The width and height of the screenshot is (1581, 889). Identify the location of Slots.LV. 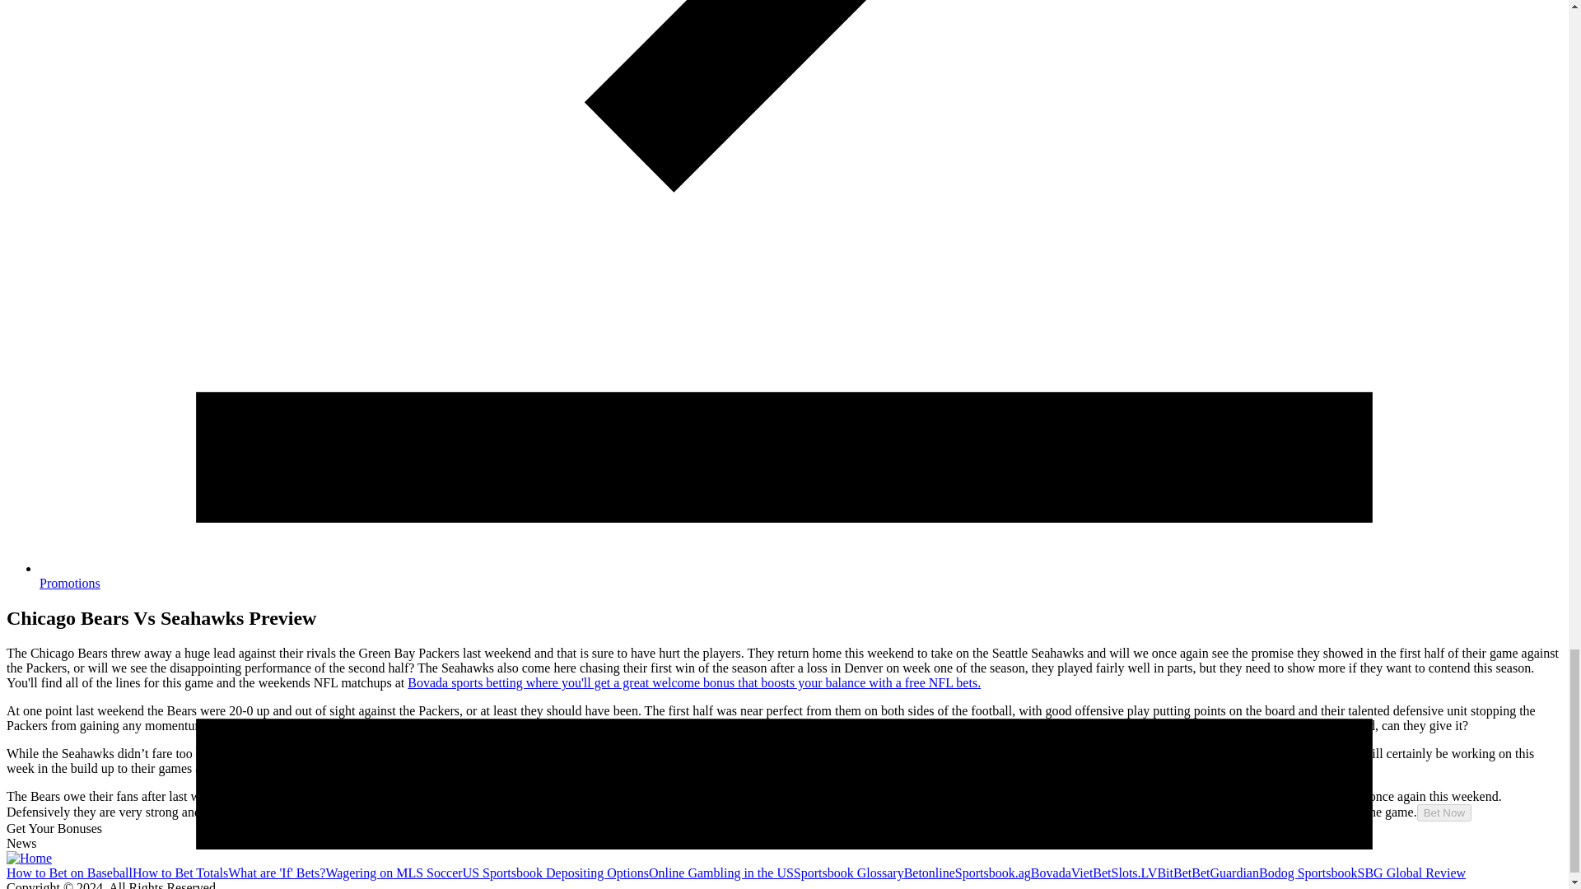
(1134, 873).